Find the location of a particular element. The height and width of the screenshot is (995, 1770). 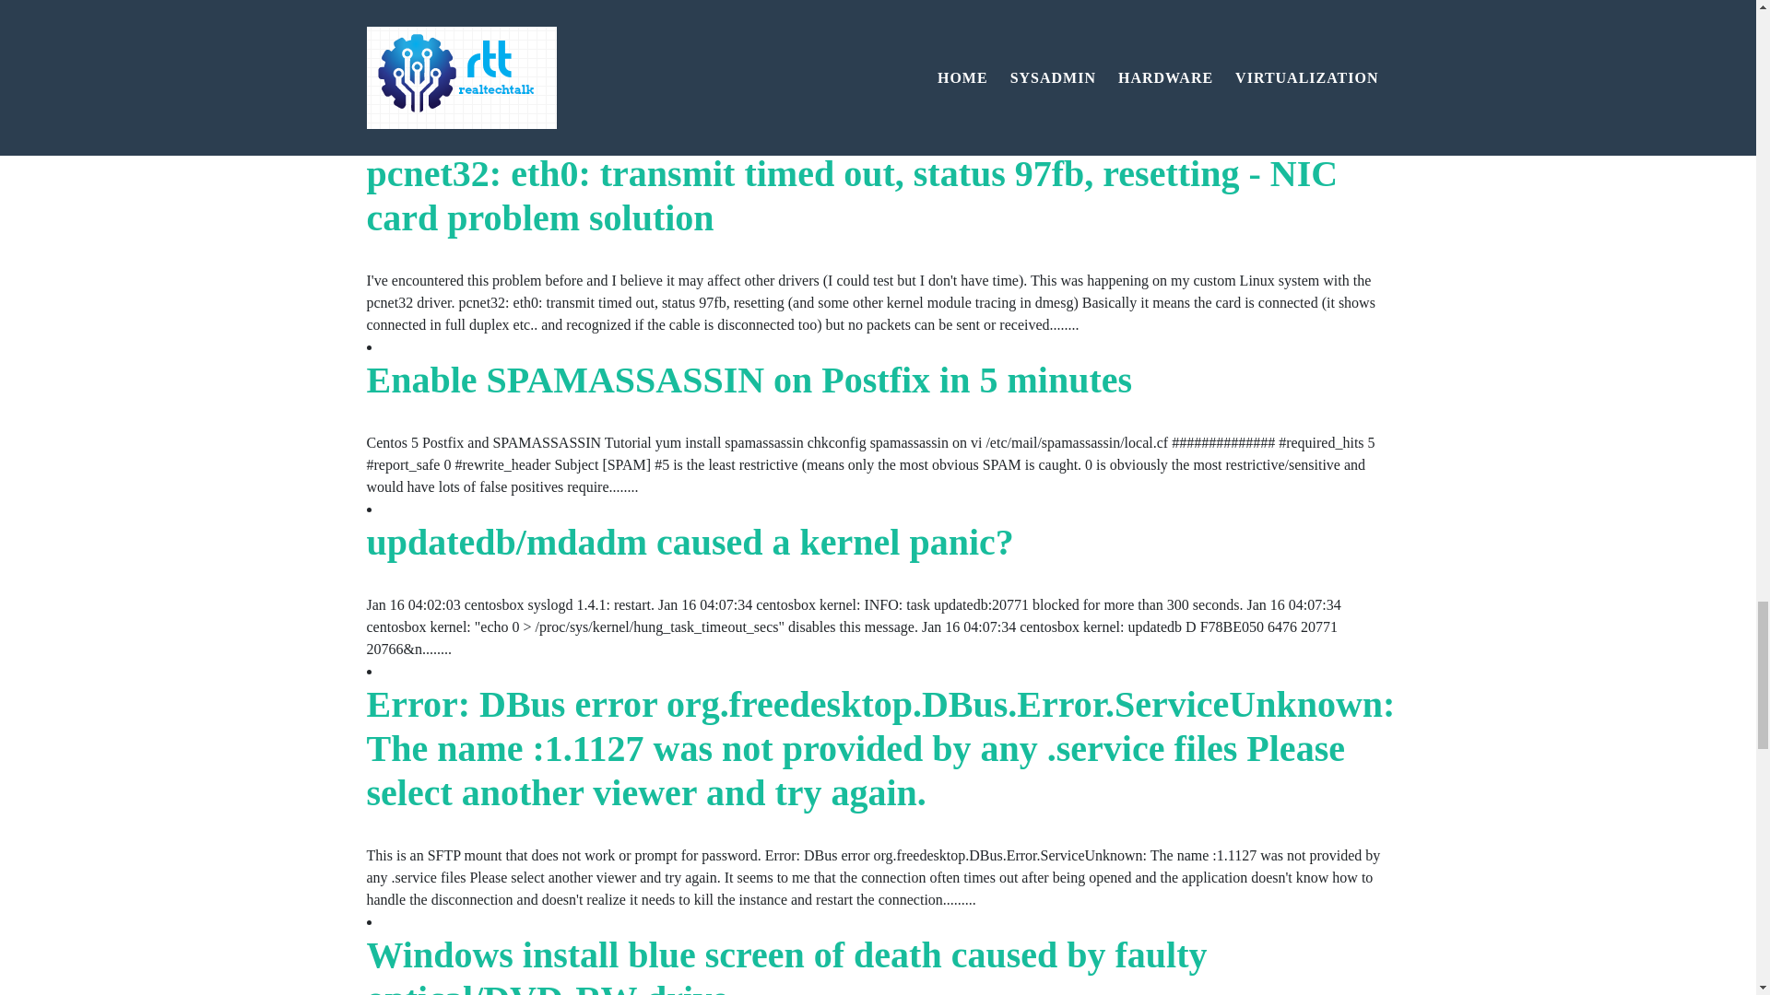

Samsung Galaxy Note Ubuntu Linux USB Connection Error is located at coordinates (843, 16).